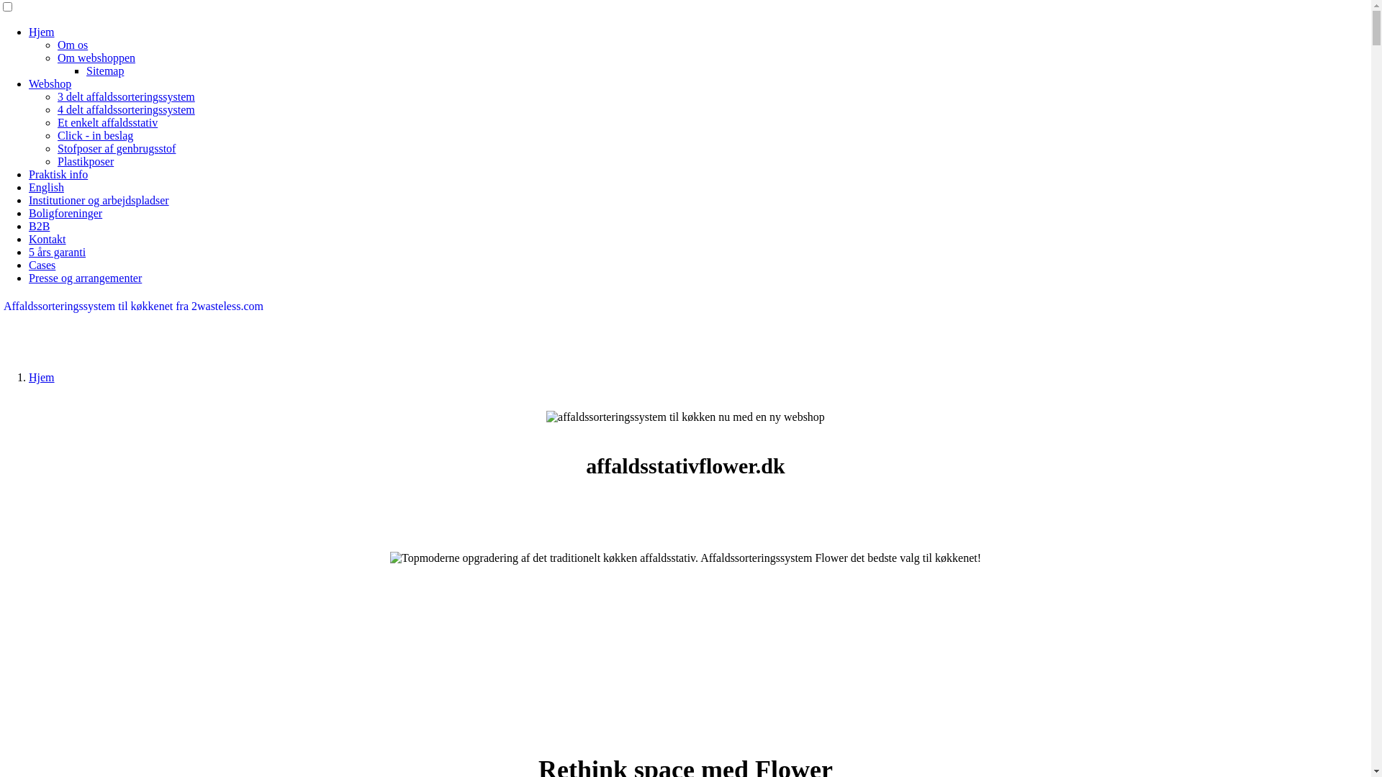 This screenshot has height=777, width=1382. Describe the element at coordinates (105, 71) in the screenshot. I see `Sitemap` at that location.